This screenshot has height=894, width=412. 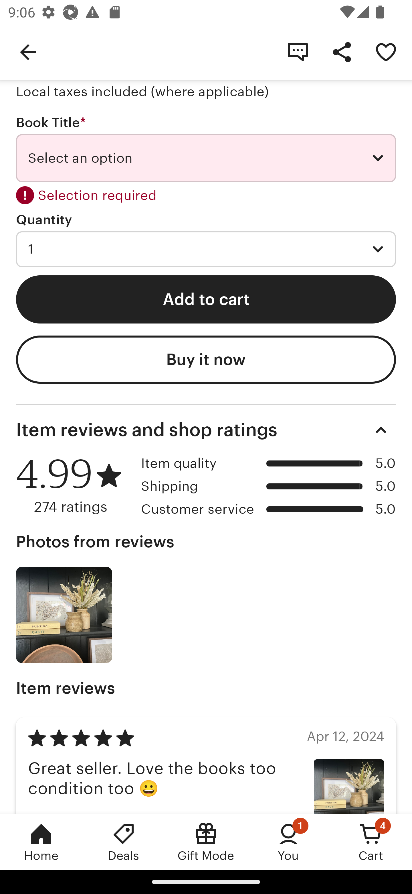 What do you see at coordinates (206, 842) in the screenshot?
I see `Gift Mode` at bounding box center [206, 842].